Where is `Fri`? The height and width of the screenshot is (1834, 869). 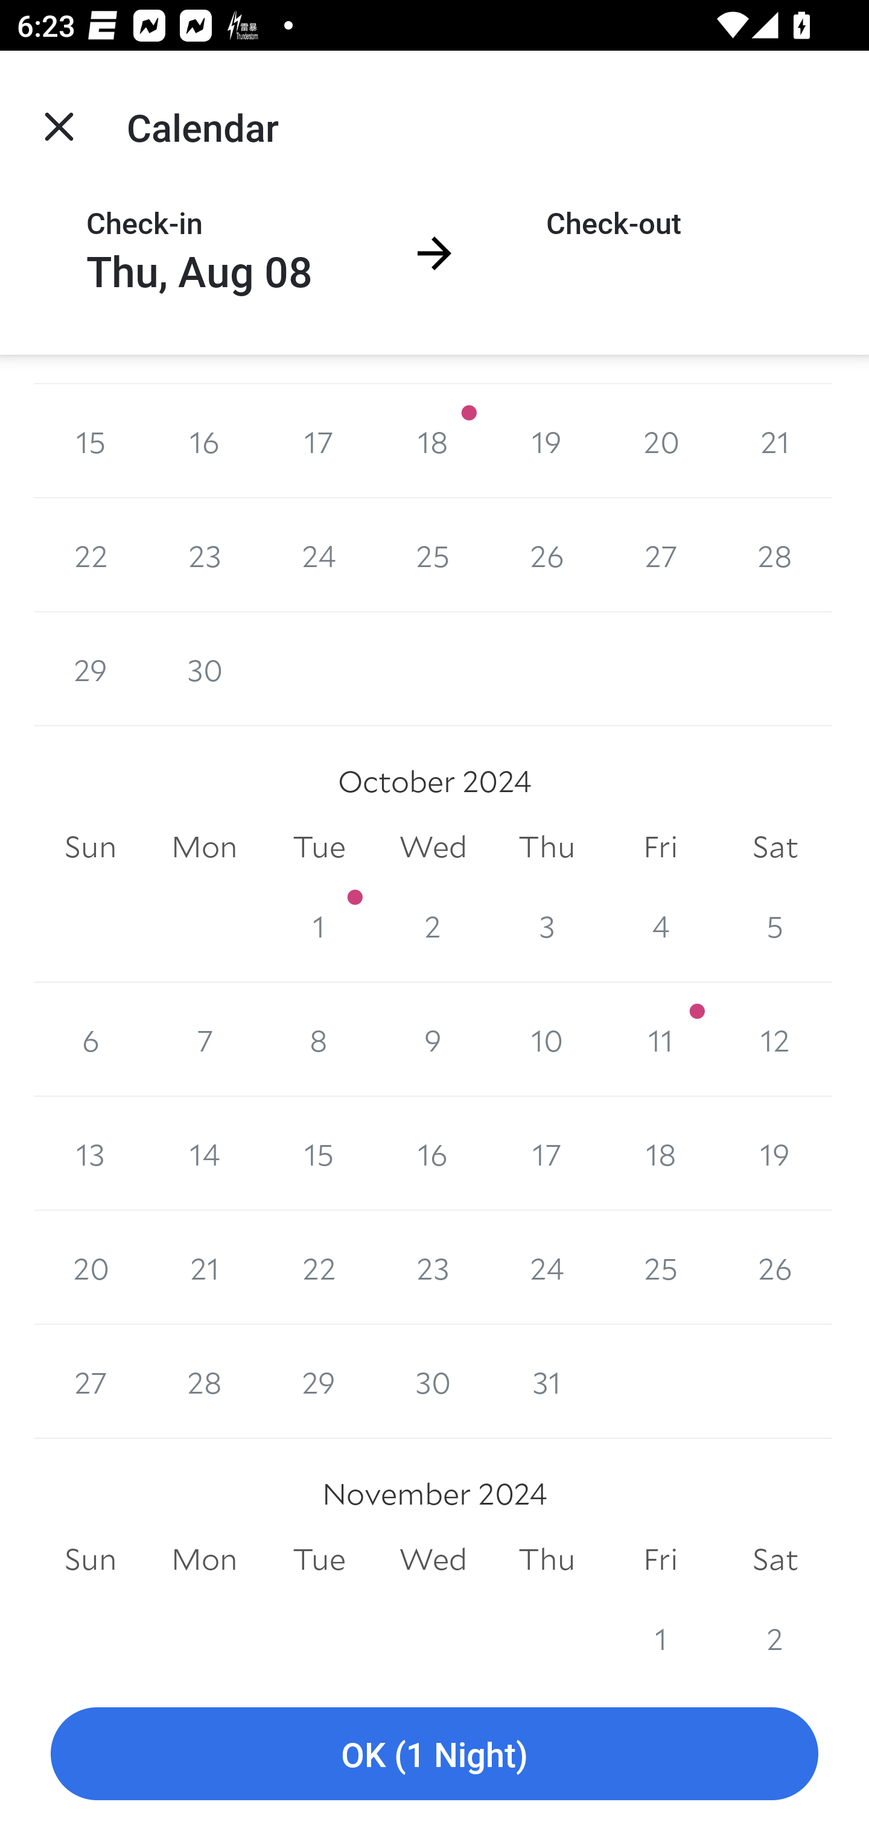 Fri is located at coordinates (660, 1559).